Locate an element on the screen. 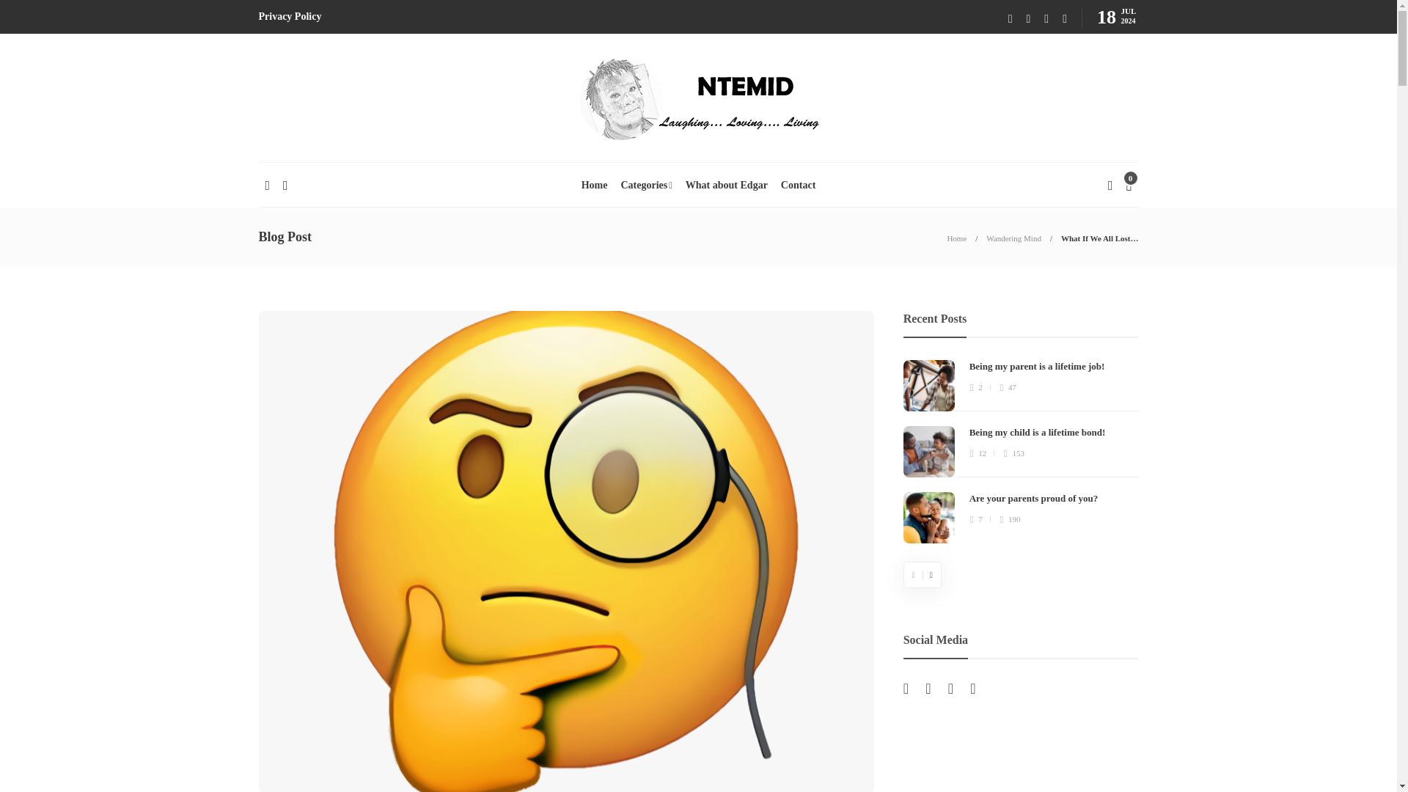 The width and height of the screenshot is (1408, 792). Home is located at coordinates (956, 238).